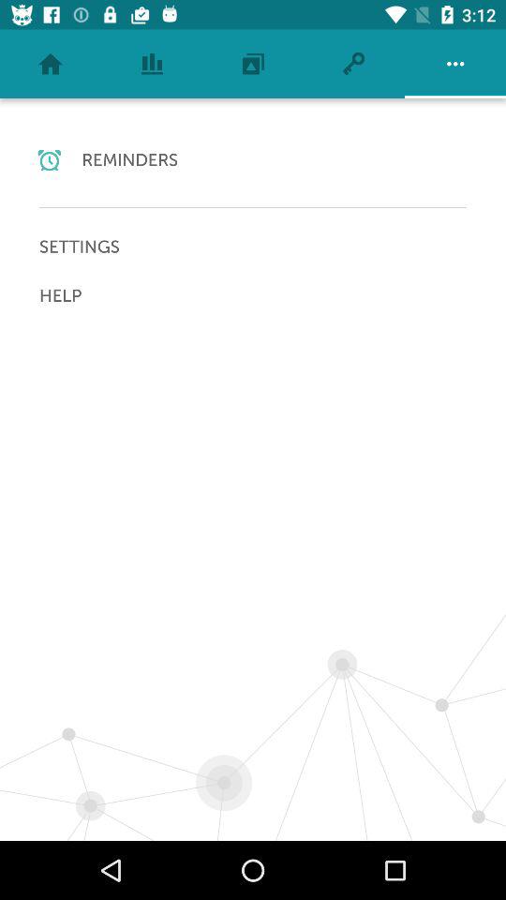 The image size is (506, 900). Describe the element at coordinates (253, 247) in the screenshot. I see `tap the settings` at that location.